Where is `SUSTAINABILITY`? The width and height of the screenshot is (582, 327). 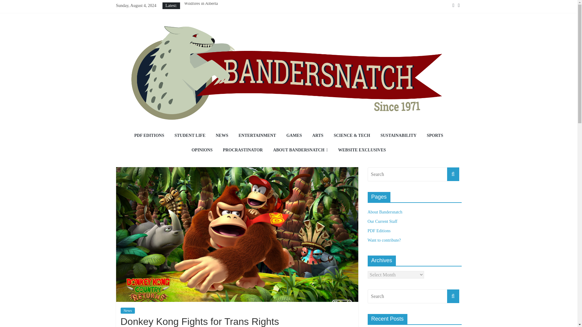 SUSTAINABILITY is located at coordinates (398, 136).